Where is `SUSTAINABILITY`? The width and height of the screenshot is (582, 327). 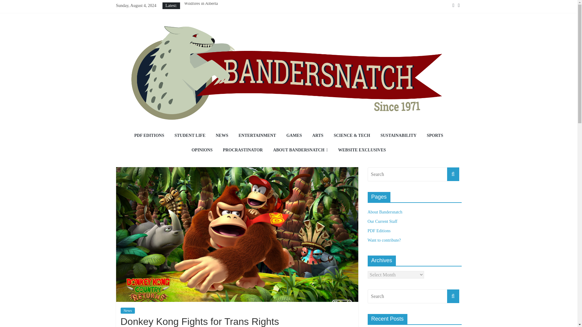 SUSTAINABILITY is located at coordinates (398, 136).